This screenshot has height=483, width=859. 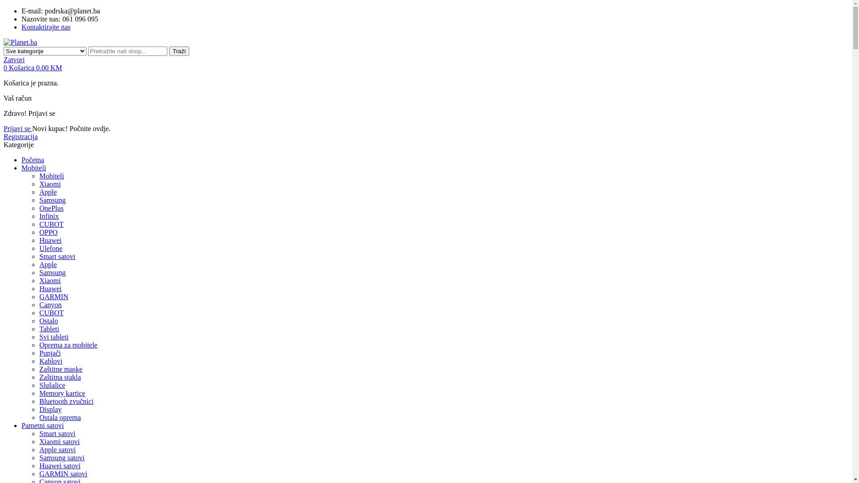 I want to click on Kontaktirajte nas, so click(x=46, y=27).